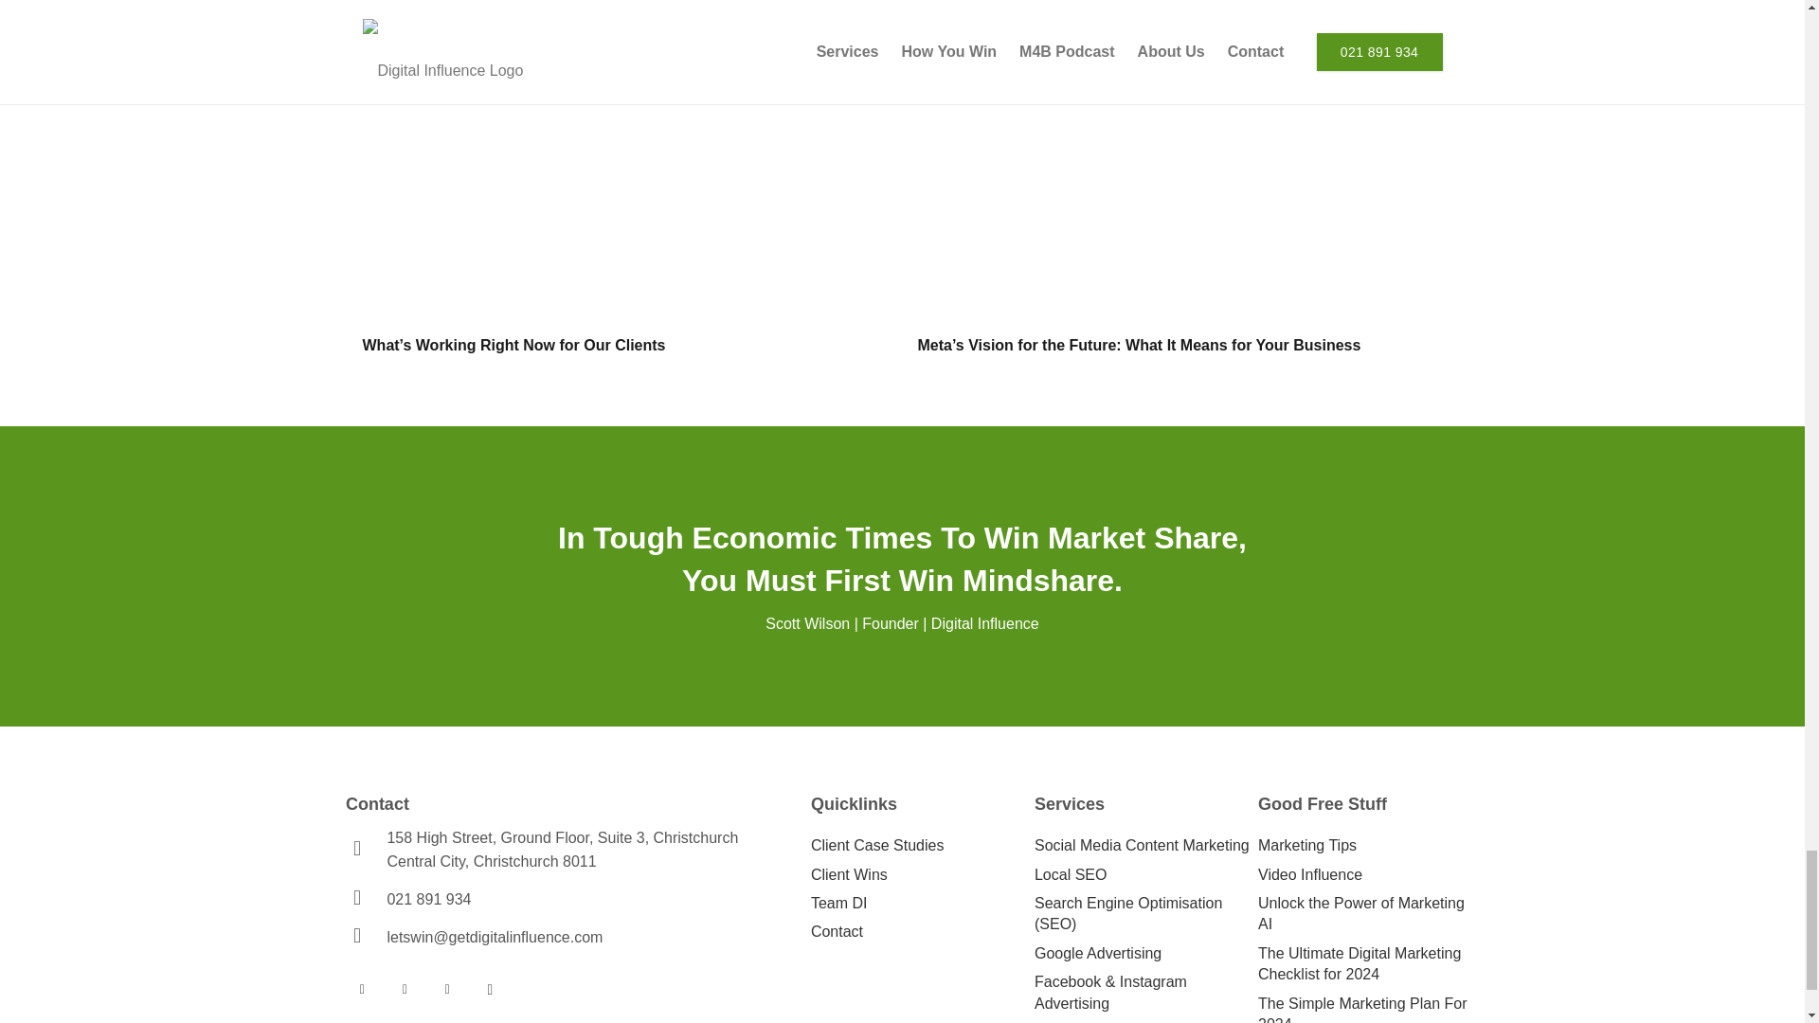  What do you see at coordinates (490, 989) in the screenshot?
I see `Instagram` at bounding box center [490, 989].